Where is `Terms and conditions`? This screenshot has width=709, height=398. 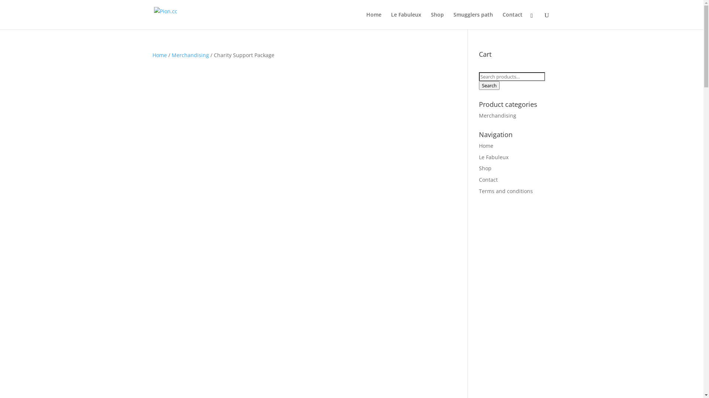
Terms and conditions is located at coordinates (506, 191).